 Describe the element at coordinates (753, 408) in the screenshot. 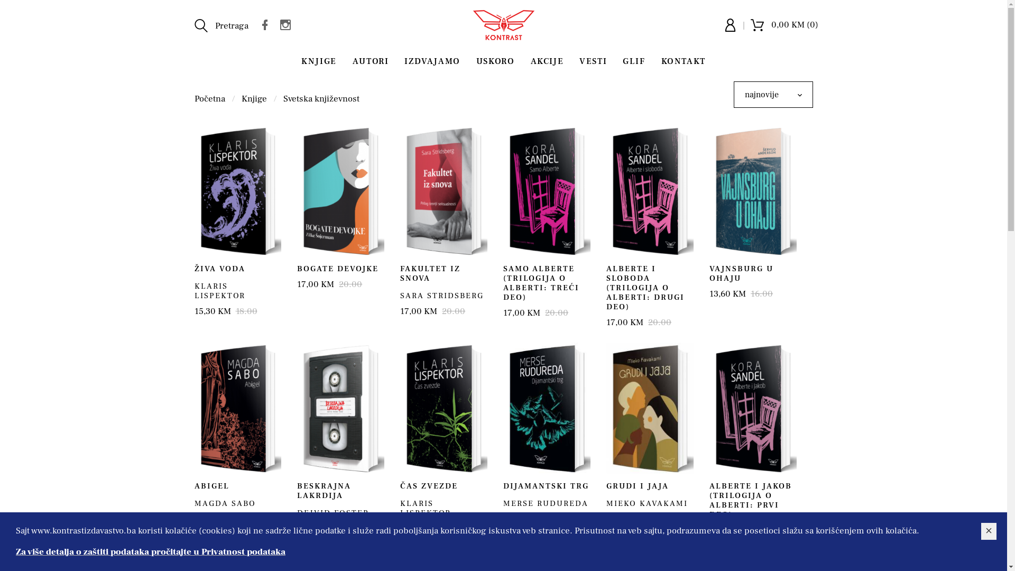

I see `alberte i jakob (trilogija o alberti prvi deo) ` at that location.